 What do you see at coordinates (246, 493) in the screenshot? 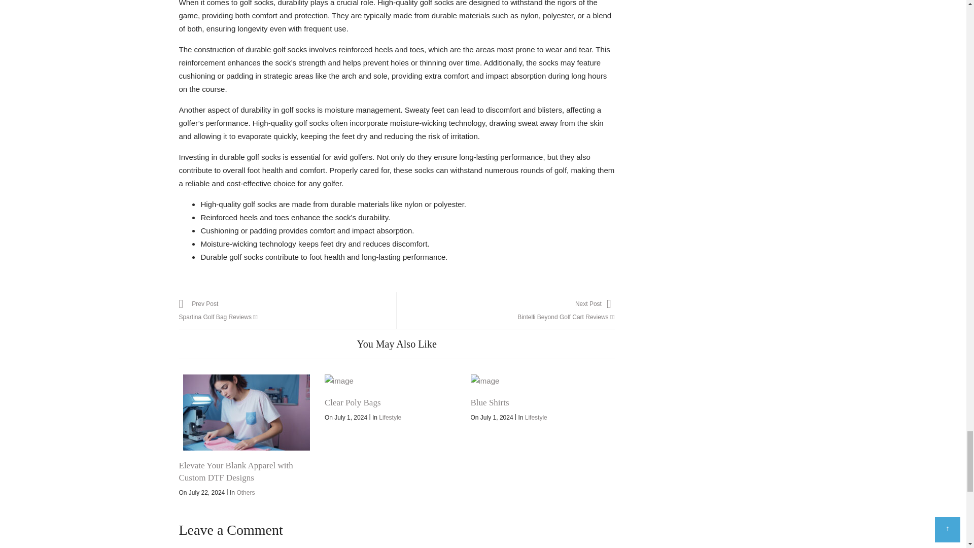
I see `Others` at bounding box center [246, 493].